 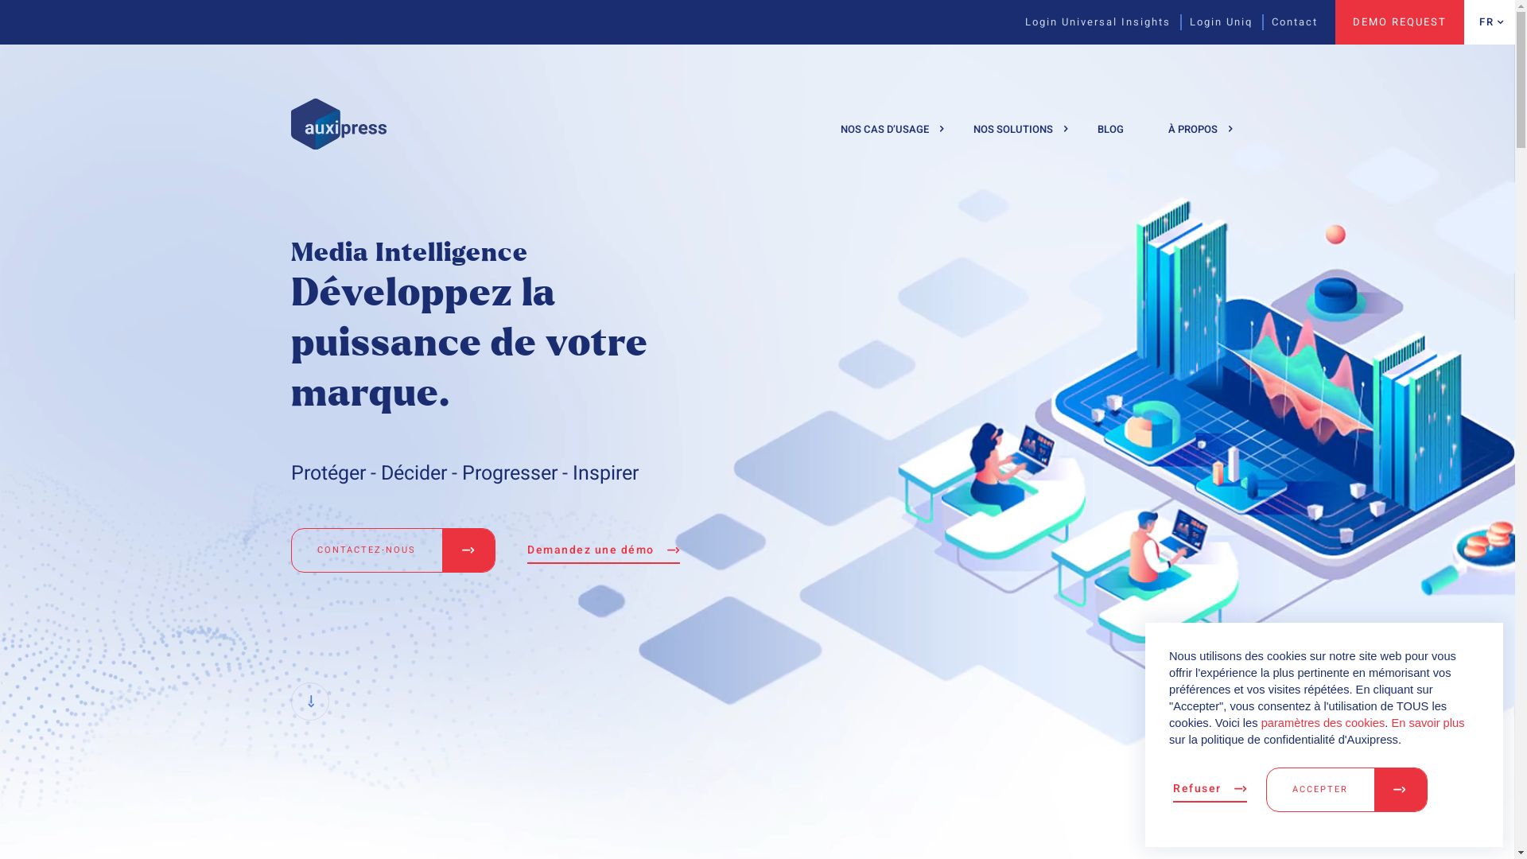 I want to click on EN, so click(x=1488, y=74).